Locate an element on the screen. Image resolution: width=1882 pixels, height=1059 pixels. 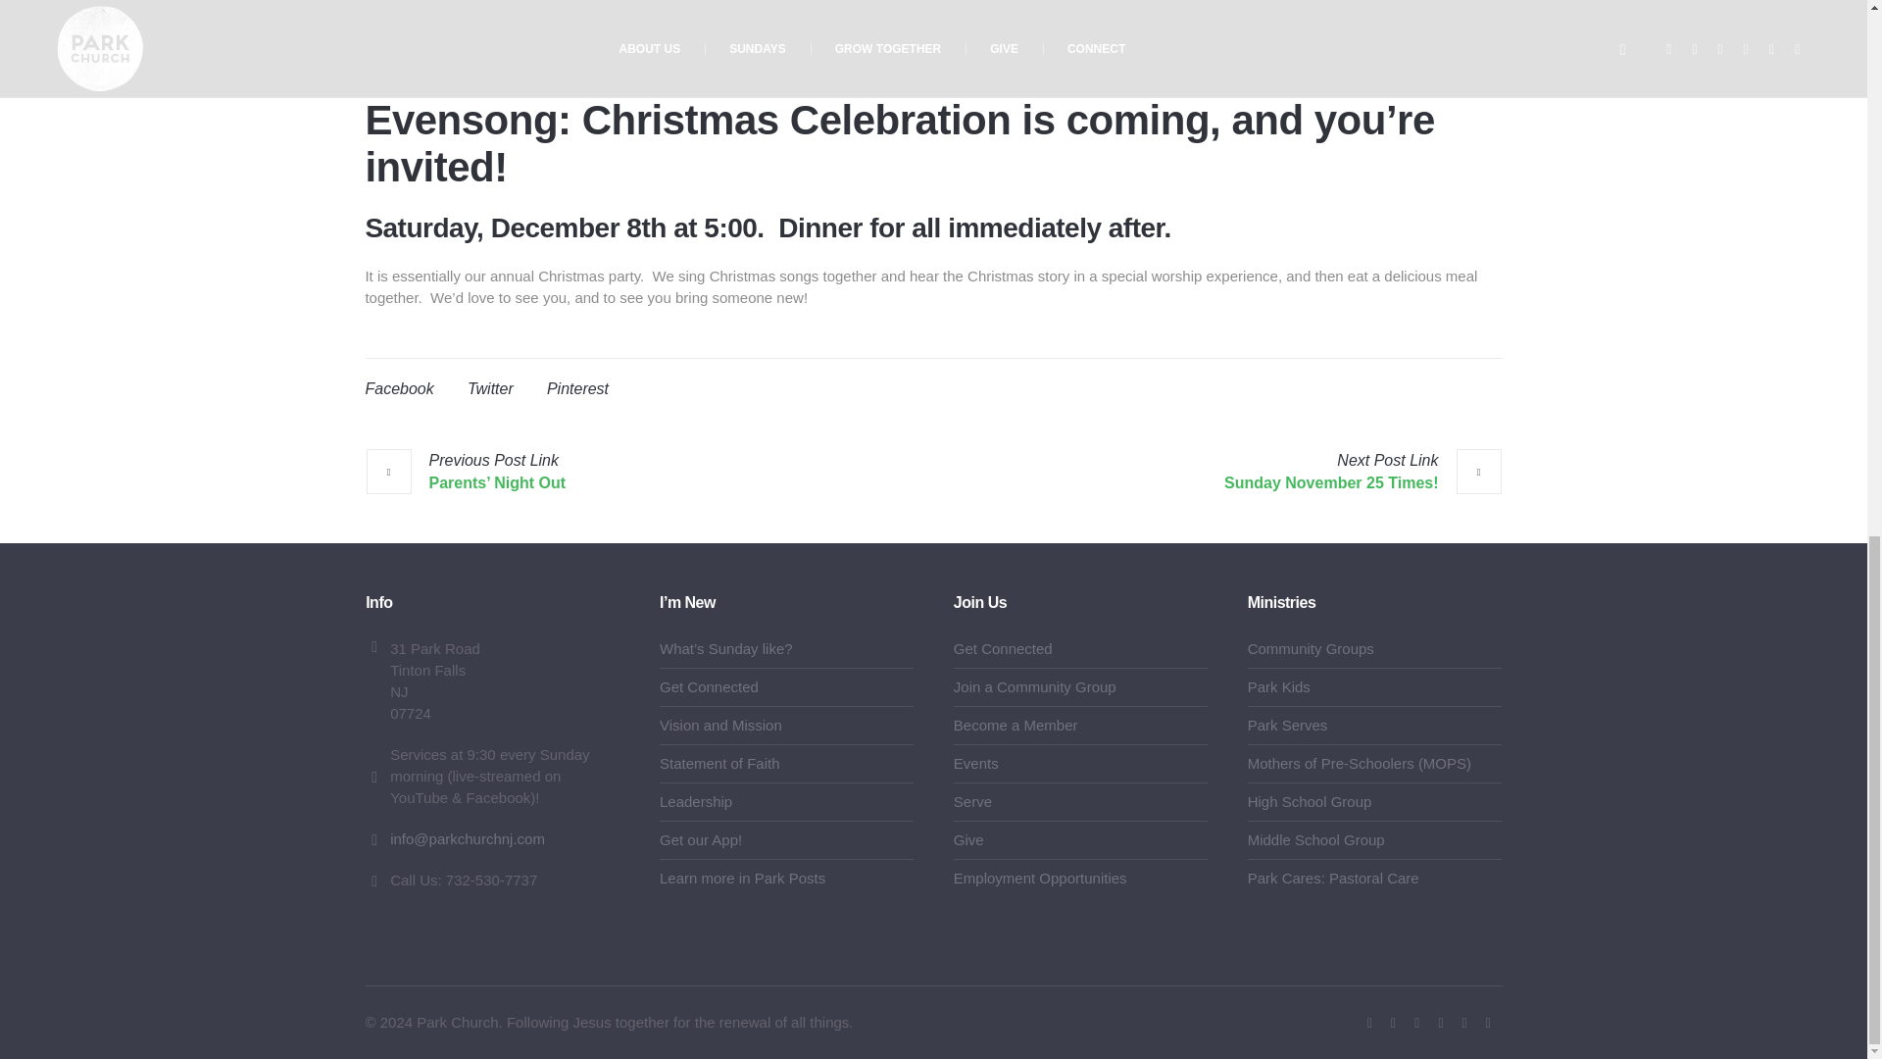
Leadership is located at coordinates (696, 801).